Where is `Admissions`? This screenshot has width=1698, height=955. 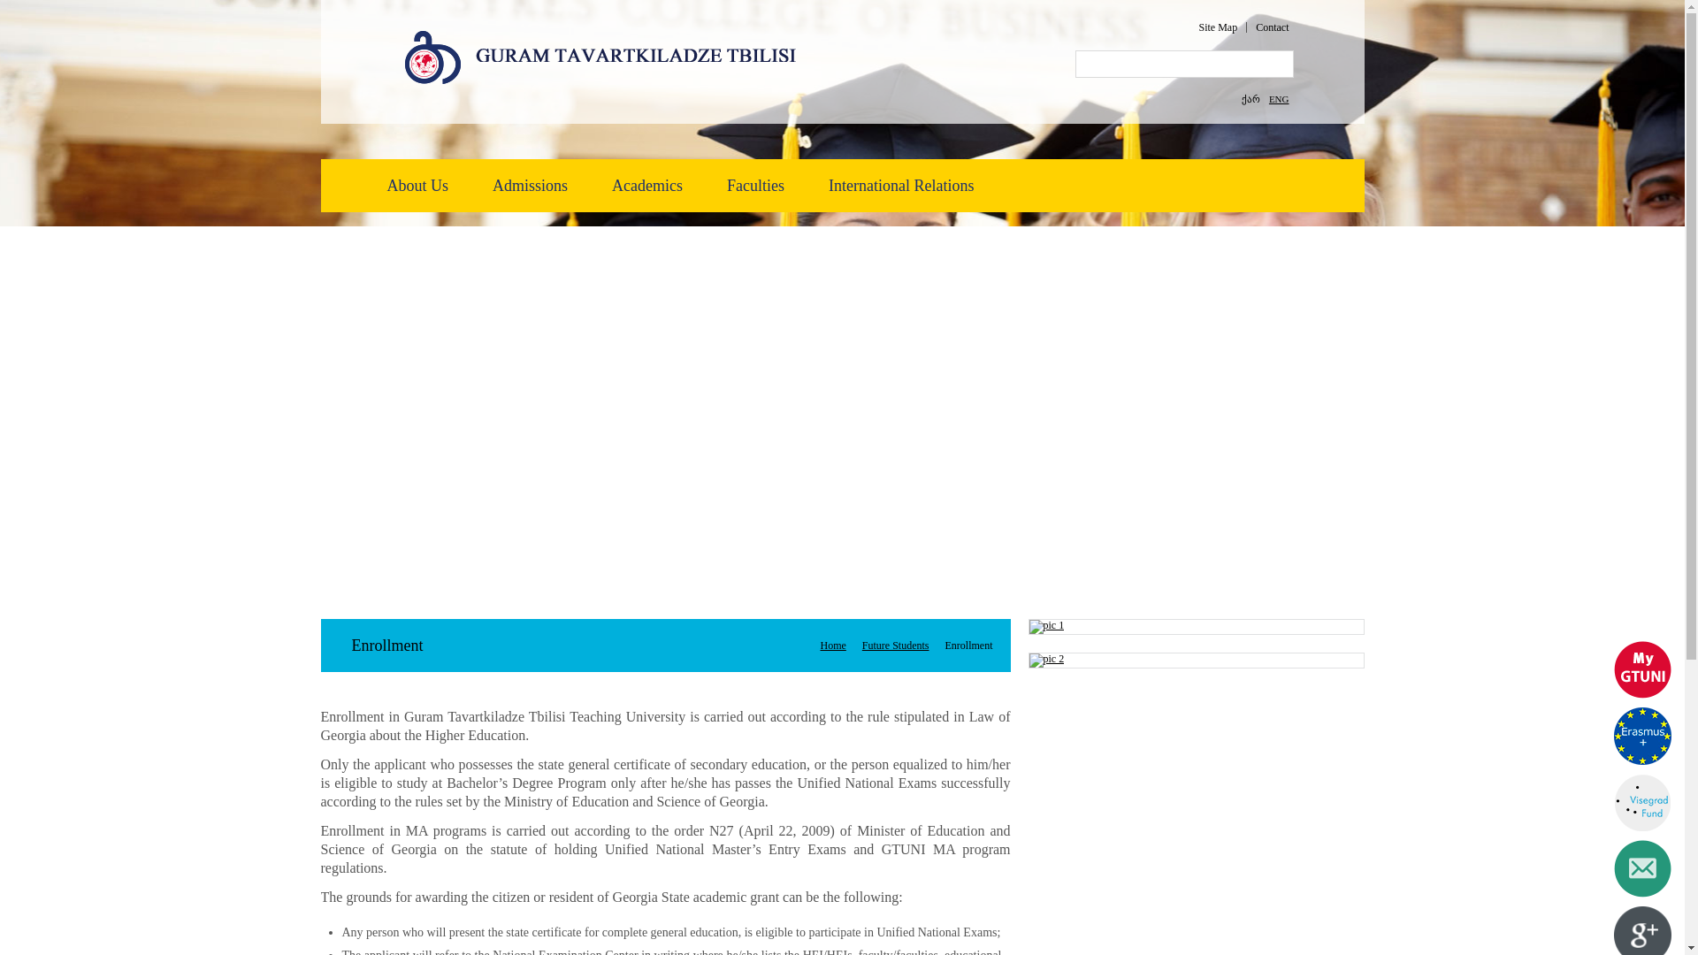
Admissions is located at coordinates (529, 186).